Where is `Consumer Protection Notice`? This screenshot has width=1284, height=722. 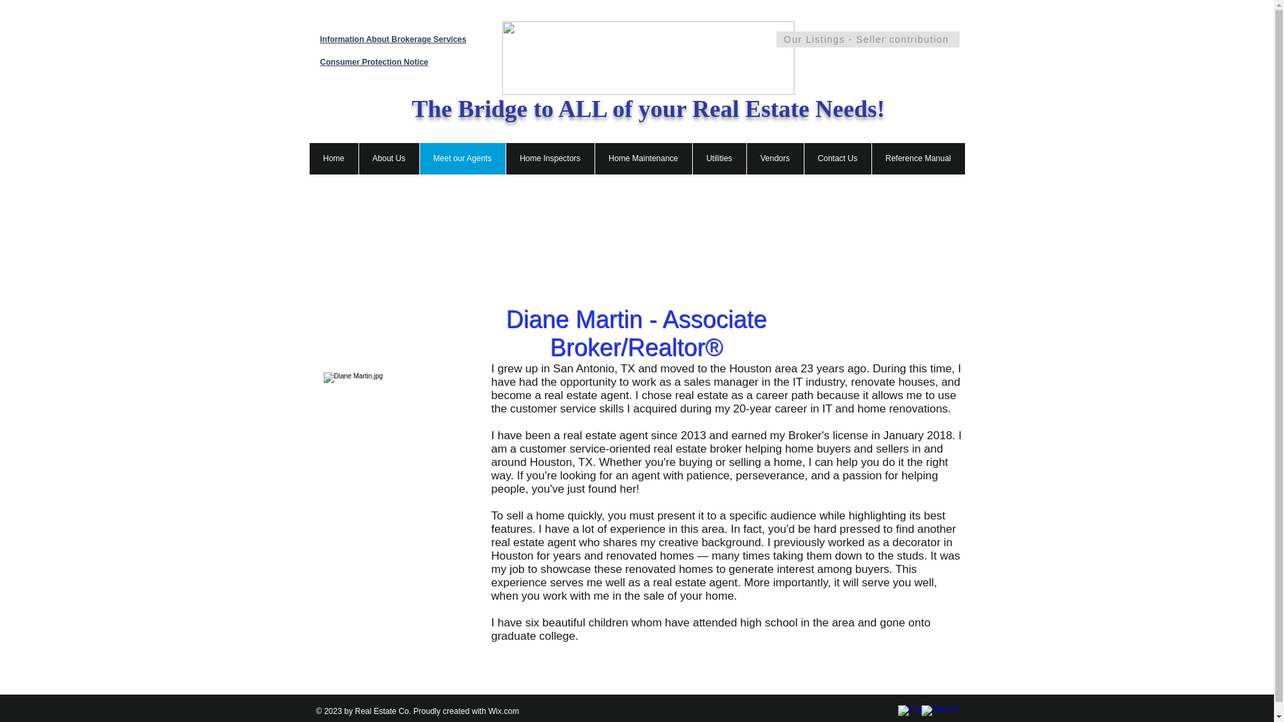 Consumer Protection Notice is located at coordinates (373, 62).